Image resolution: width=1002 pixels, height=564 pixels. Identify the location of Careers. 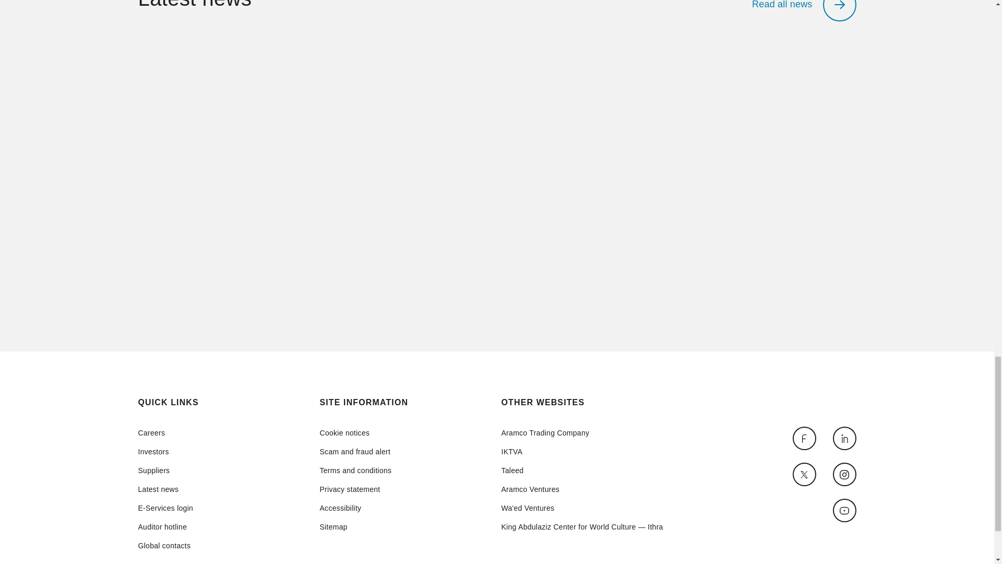
(165, 432).